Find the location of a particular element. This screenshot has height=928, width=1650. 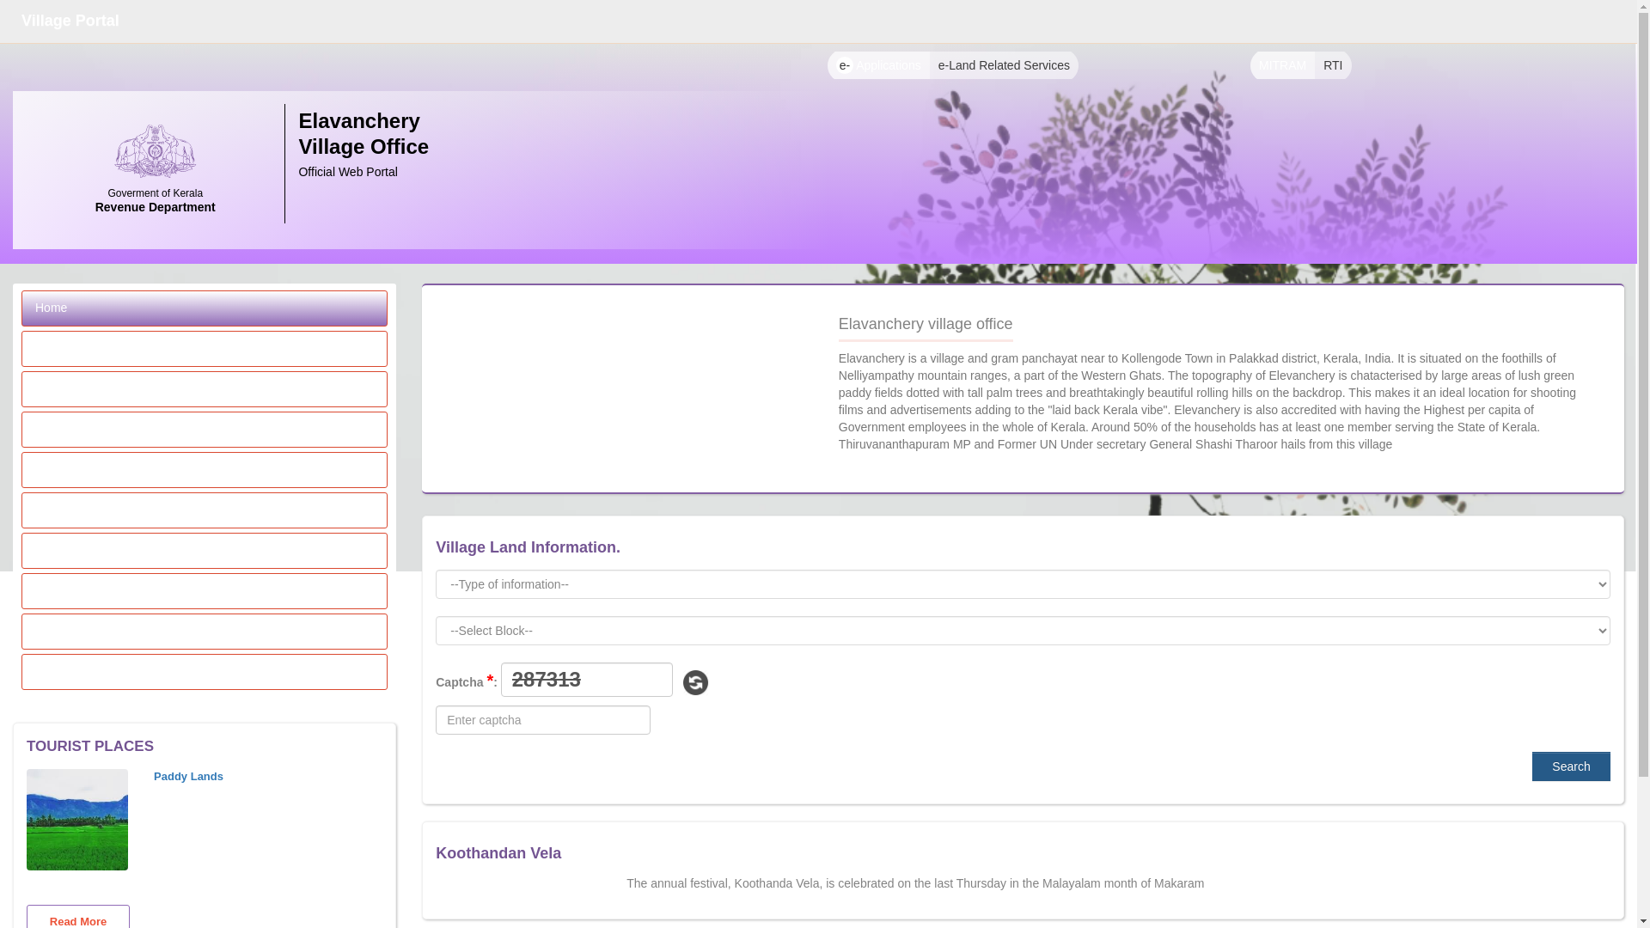

Elavanchery village office is located at coordinates (205, 389).